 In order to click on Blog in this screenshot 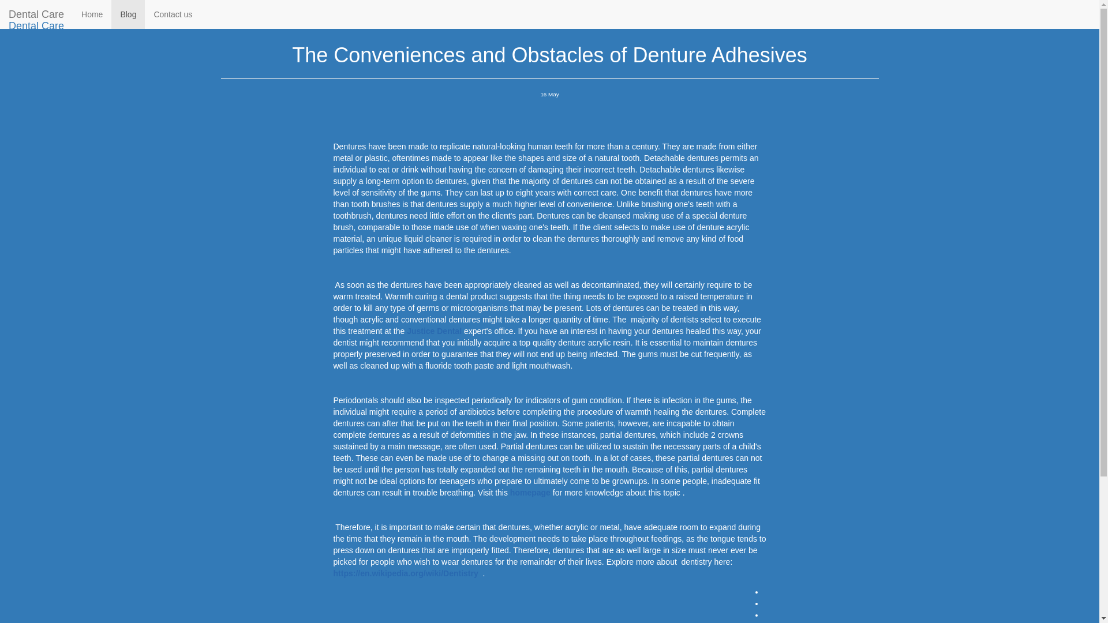, I will do `click(128, 14)`.